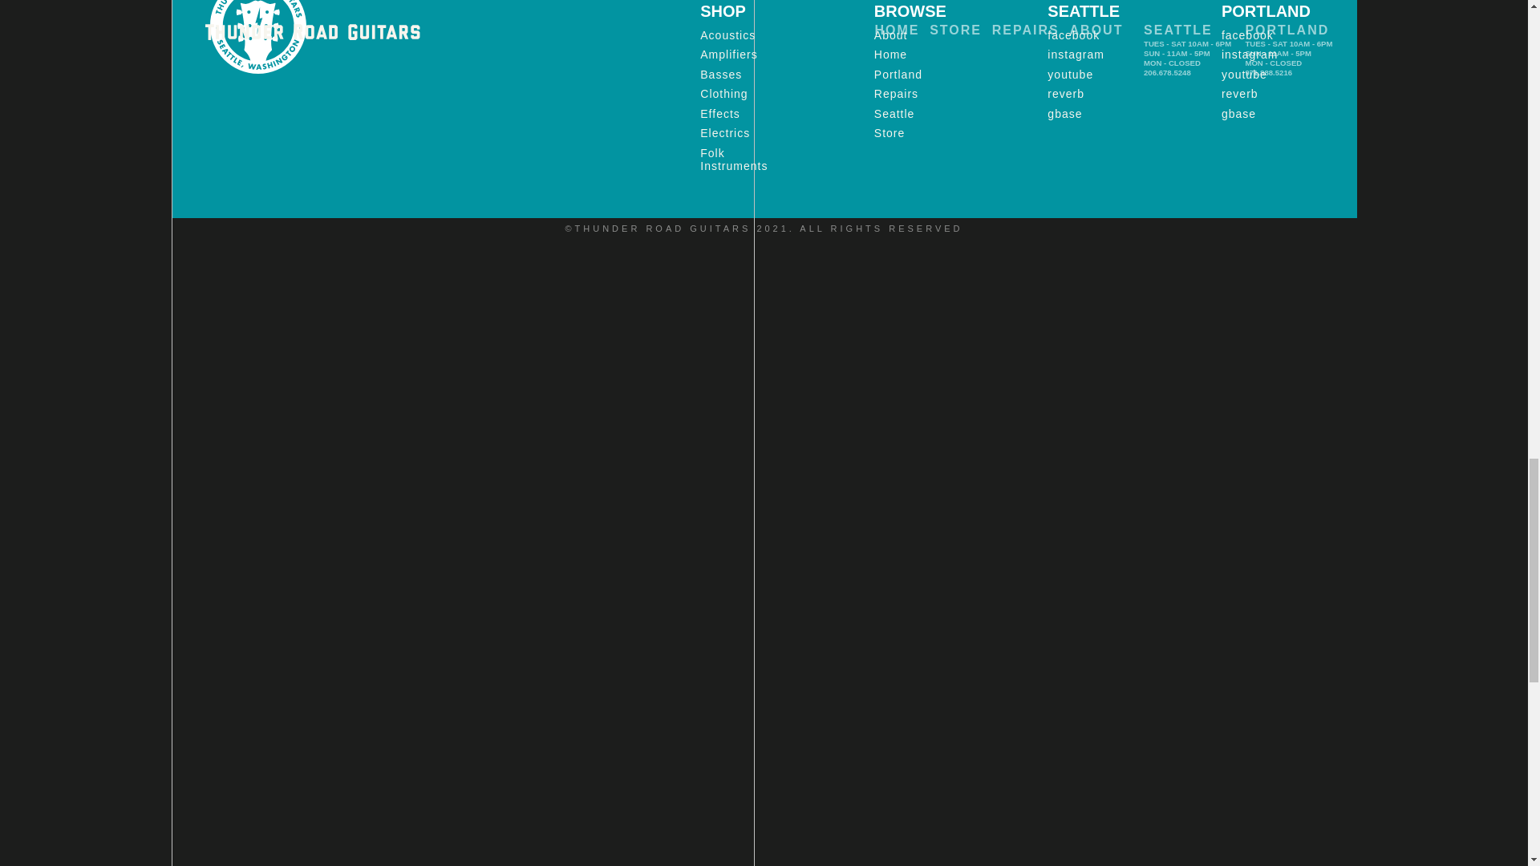 This screenshot has height=866, width=1540. I want to click on Effects, so click(720, 114).